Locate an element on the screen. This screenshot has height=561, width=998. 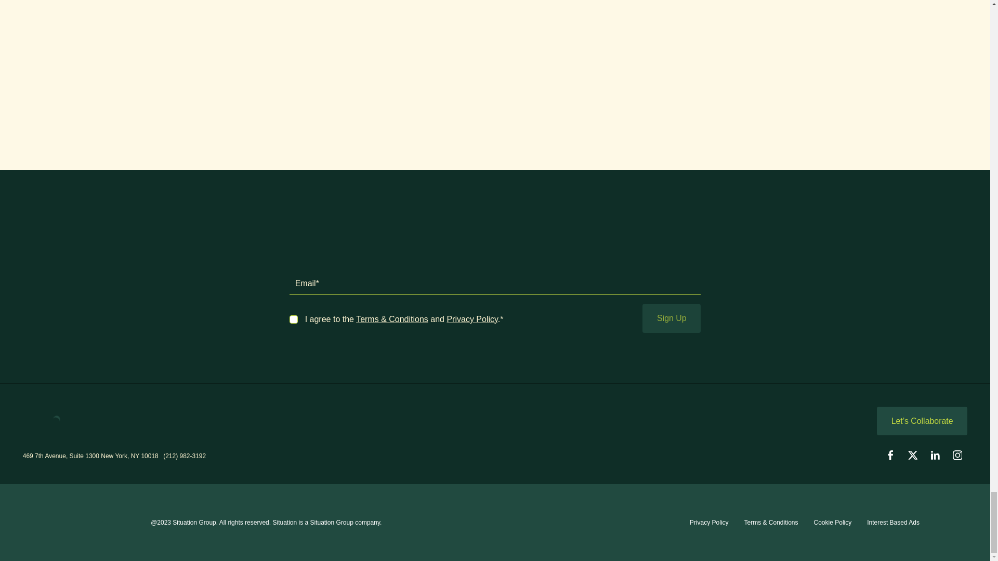
Privacy Policy is located at coordinates (471, 319).